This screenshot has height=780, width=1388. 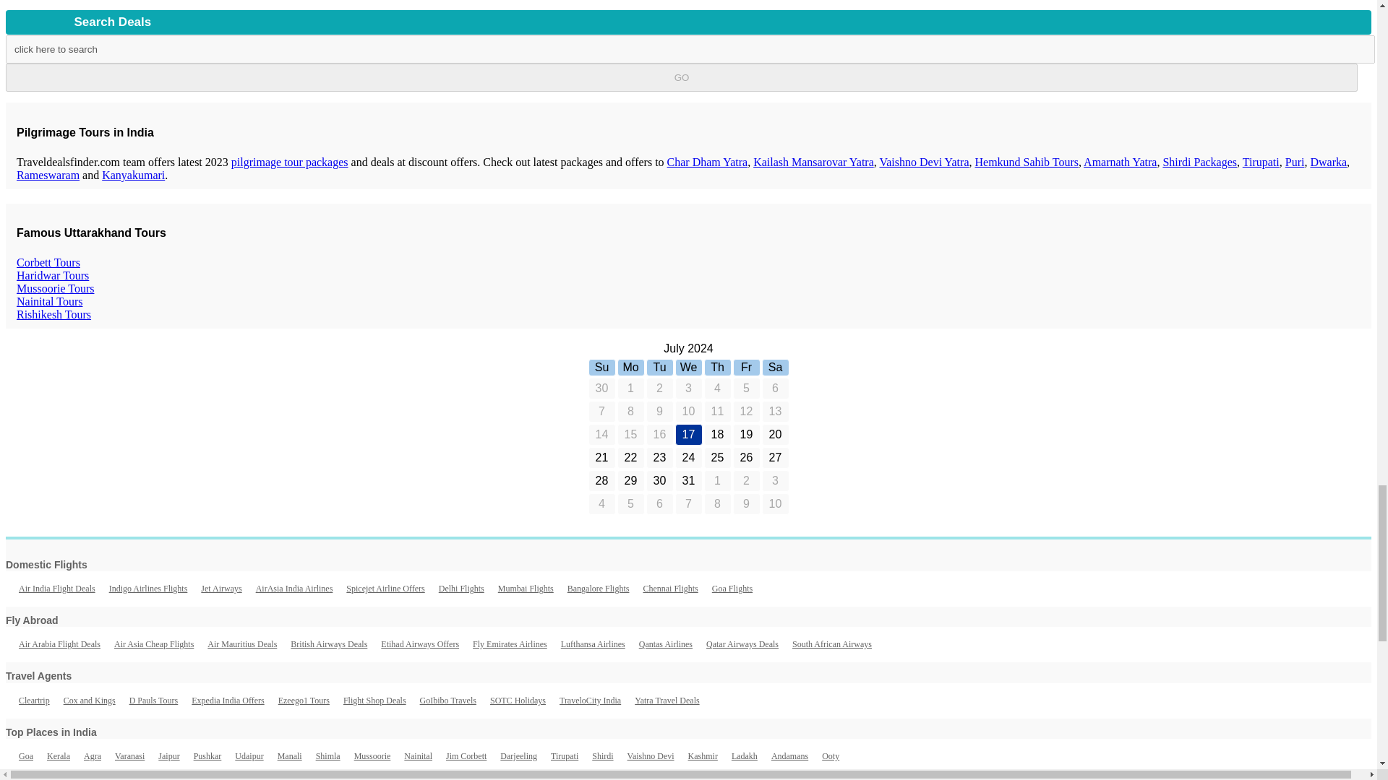 I want to click on Shirdi Travel packages, so click(x=603, y=756).